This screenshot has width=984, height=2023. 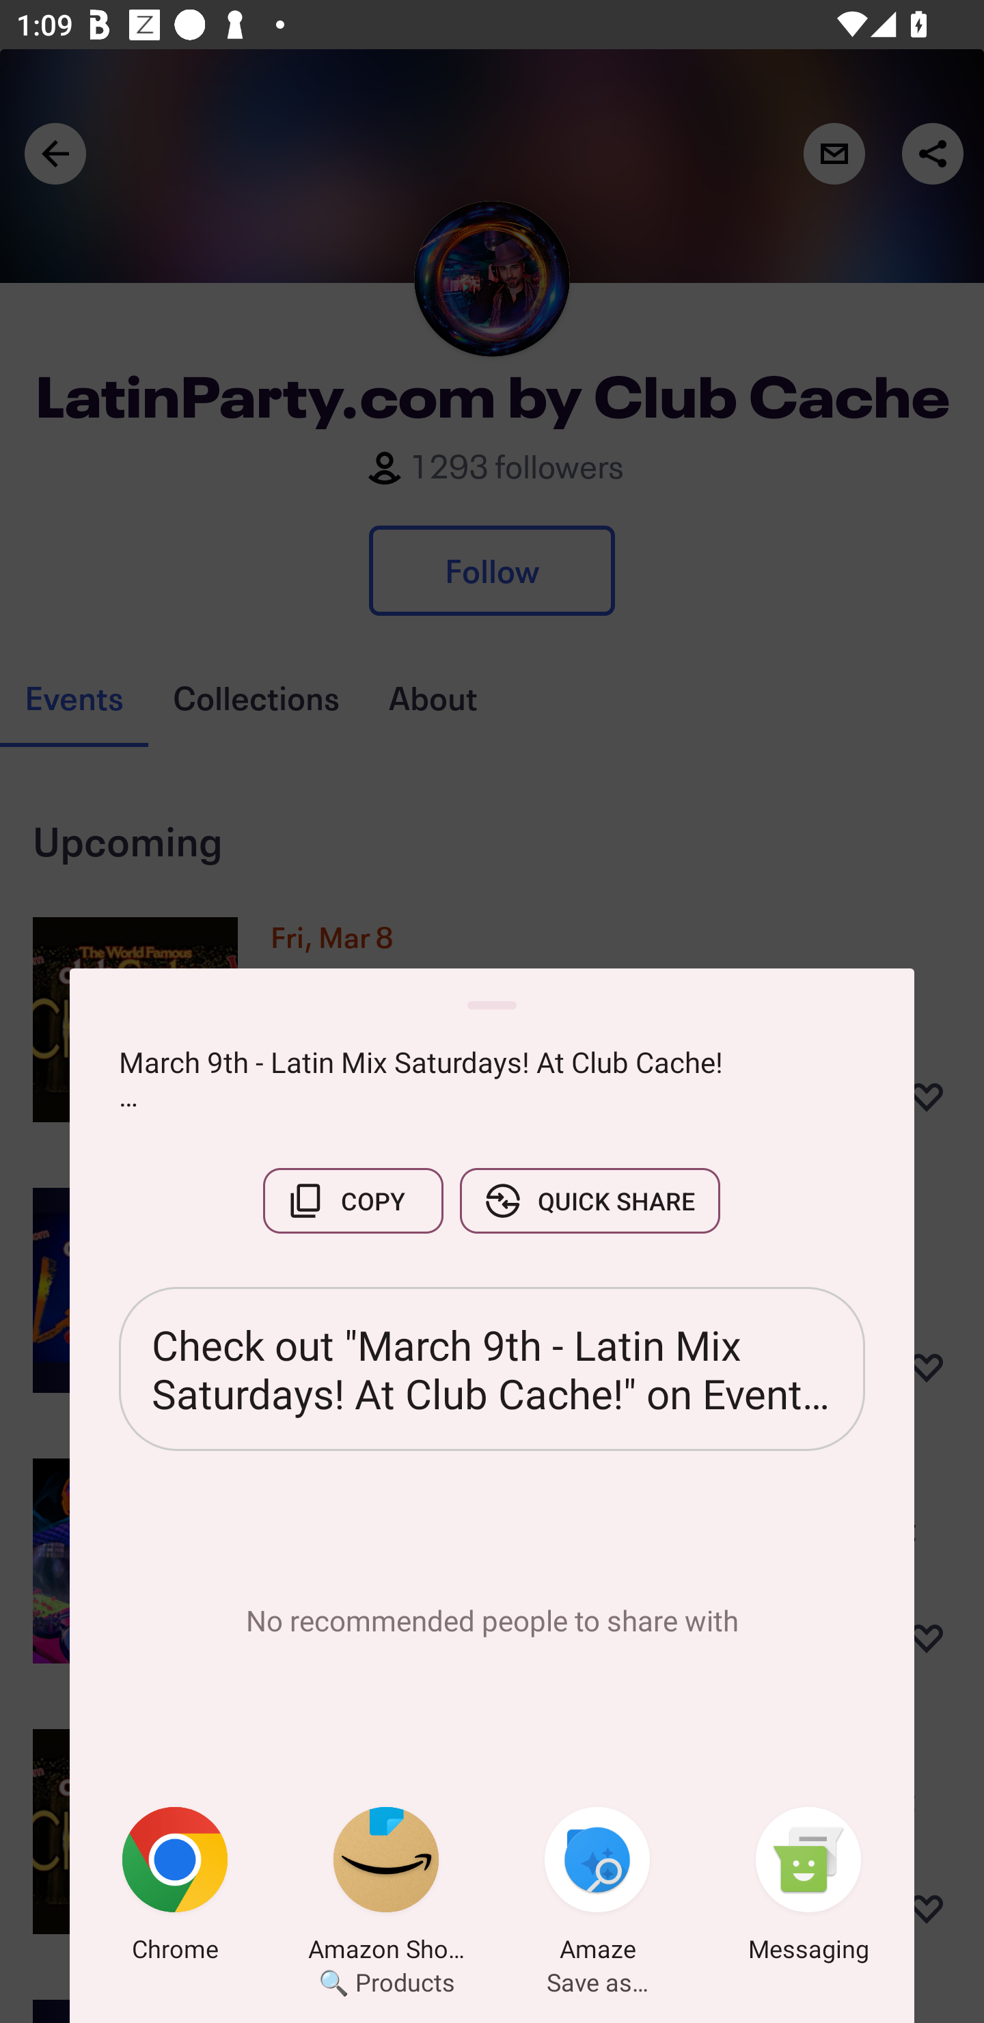 What do you see at coordinates (597, 1888) in the screenshot?
I see `Amaze Save as…` at bounding box center [597, 1888].